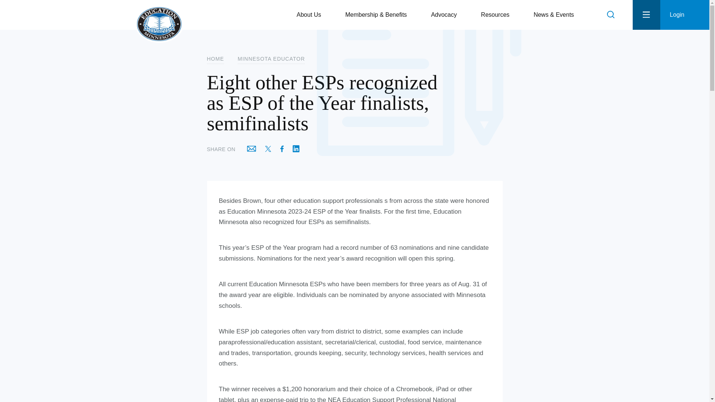 The image size is (715, 402). I want to click on Advocacy, so click(447, 15).